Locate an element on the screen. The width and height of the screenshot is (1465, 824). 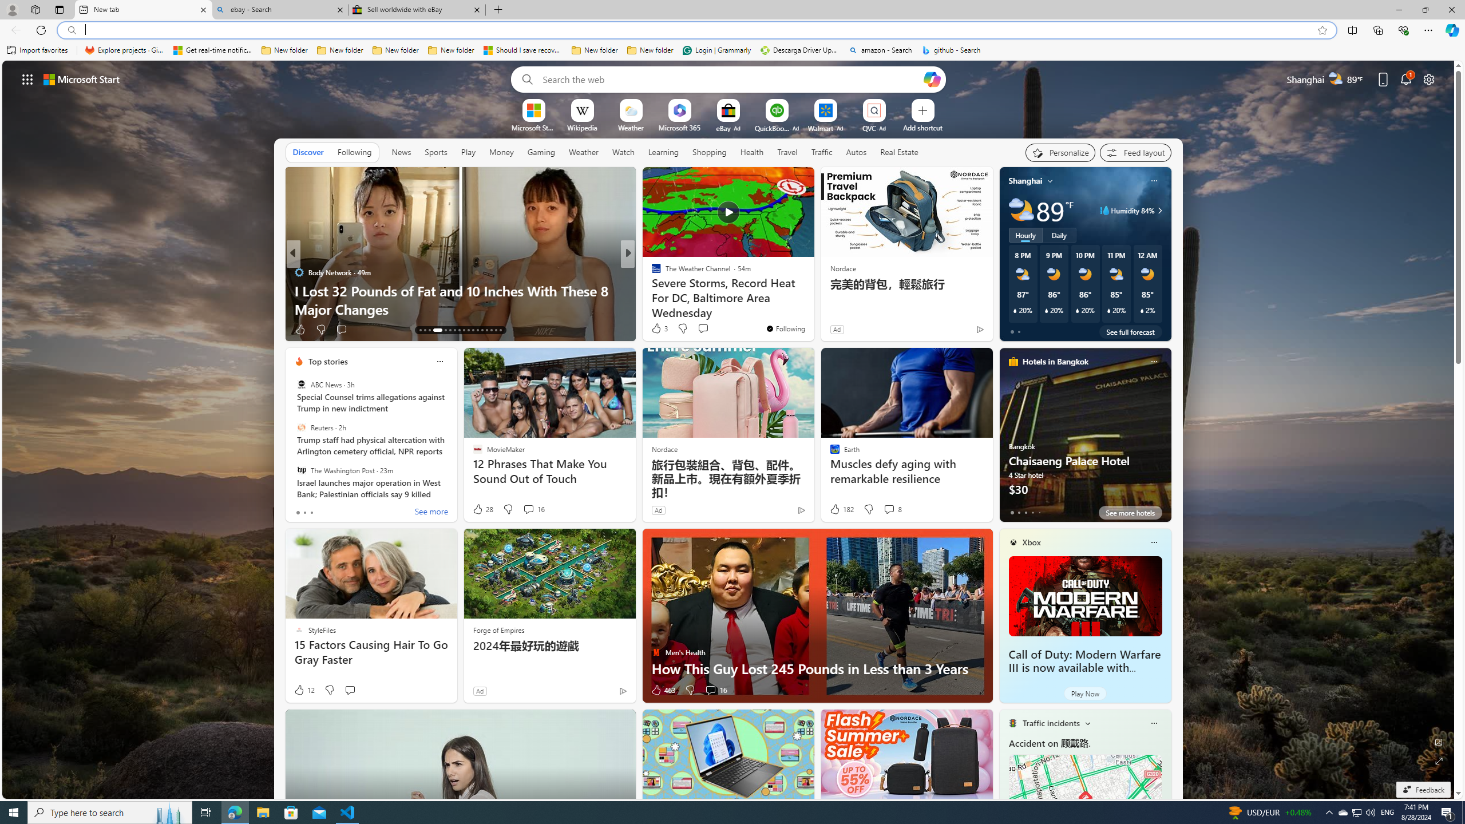
Athletes That Died Far Too Young is located at coordinates (812, 309).